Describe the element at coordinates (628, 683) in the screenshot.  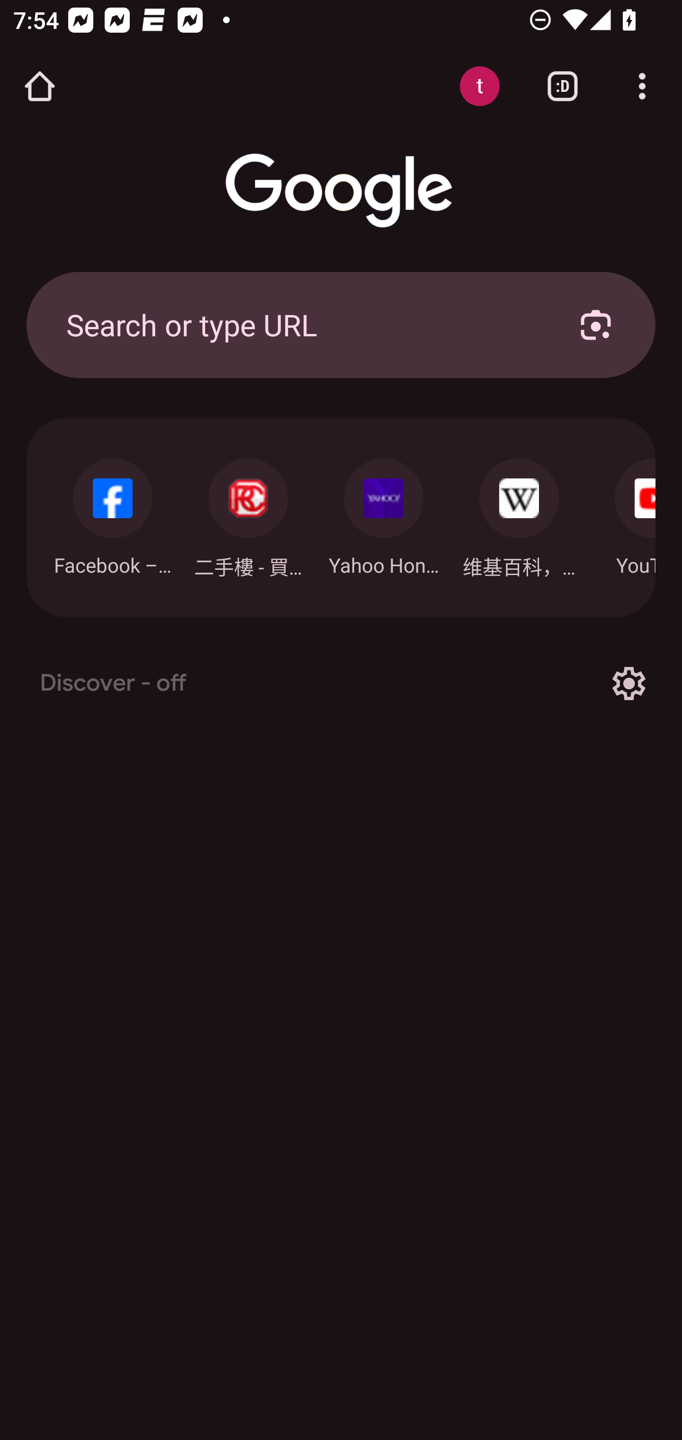
I see `Options for Discover` at that location.